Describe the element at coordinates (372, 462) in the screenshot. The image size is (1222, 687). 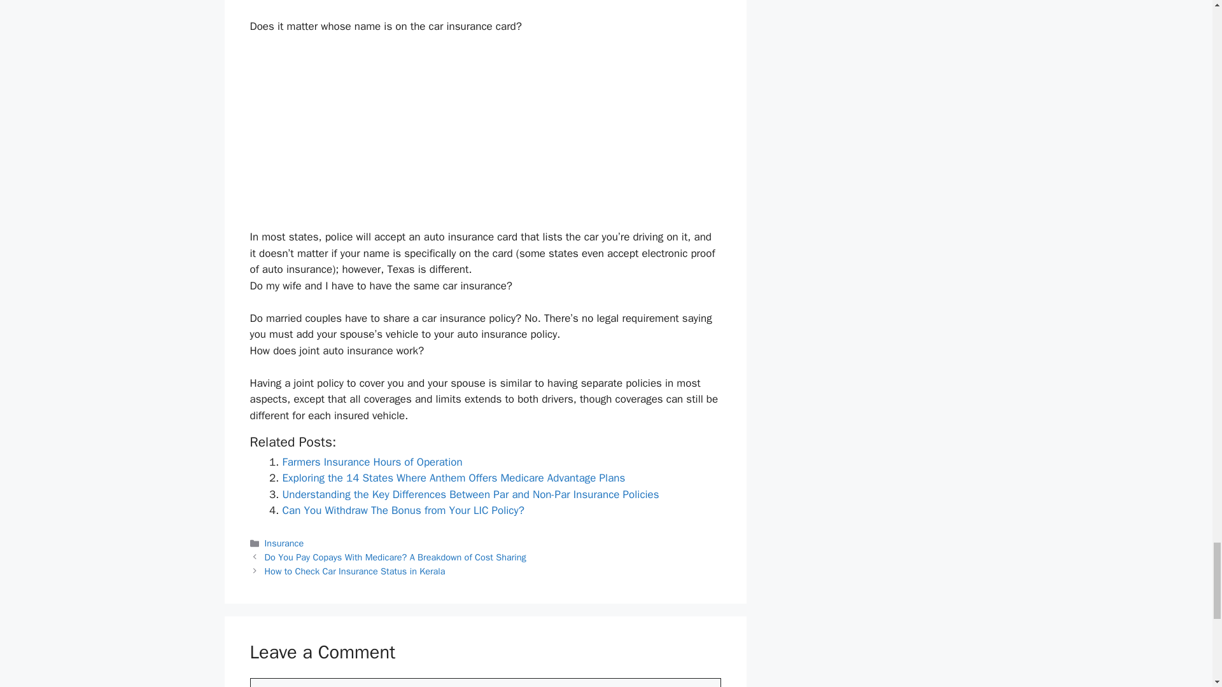
I see `Farmers Insurance Hours of Operation` at that location.